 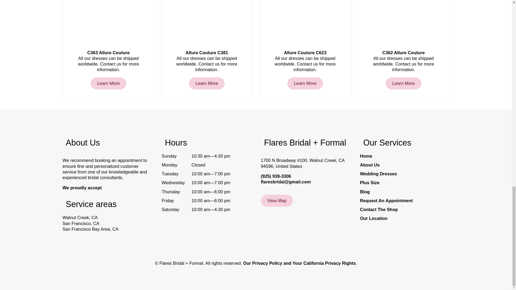 What do you see at coordinates (139, 177) in the screenshot?
I see `GB` at bounding box center [139, 177].